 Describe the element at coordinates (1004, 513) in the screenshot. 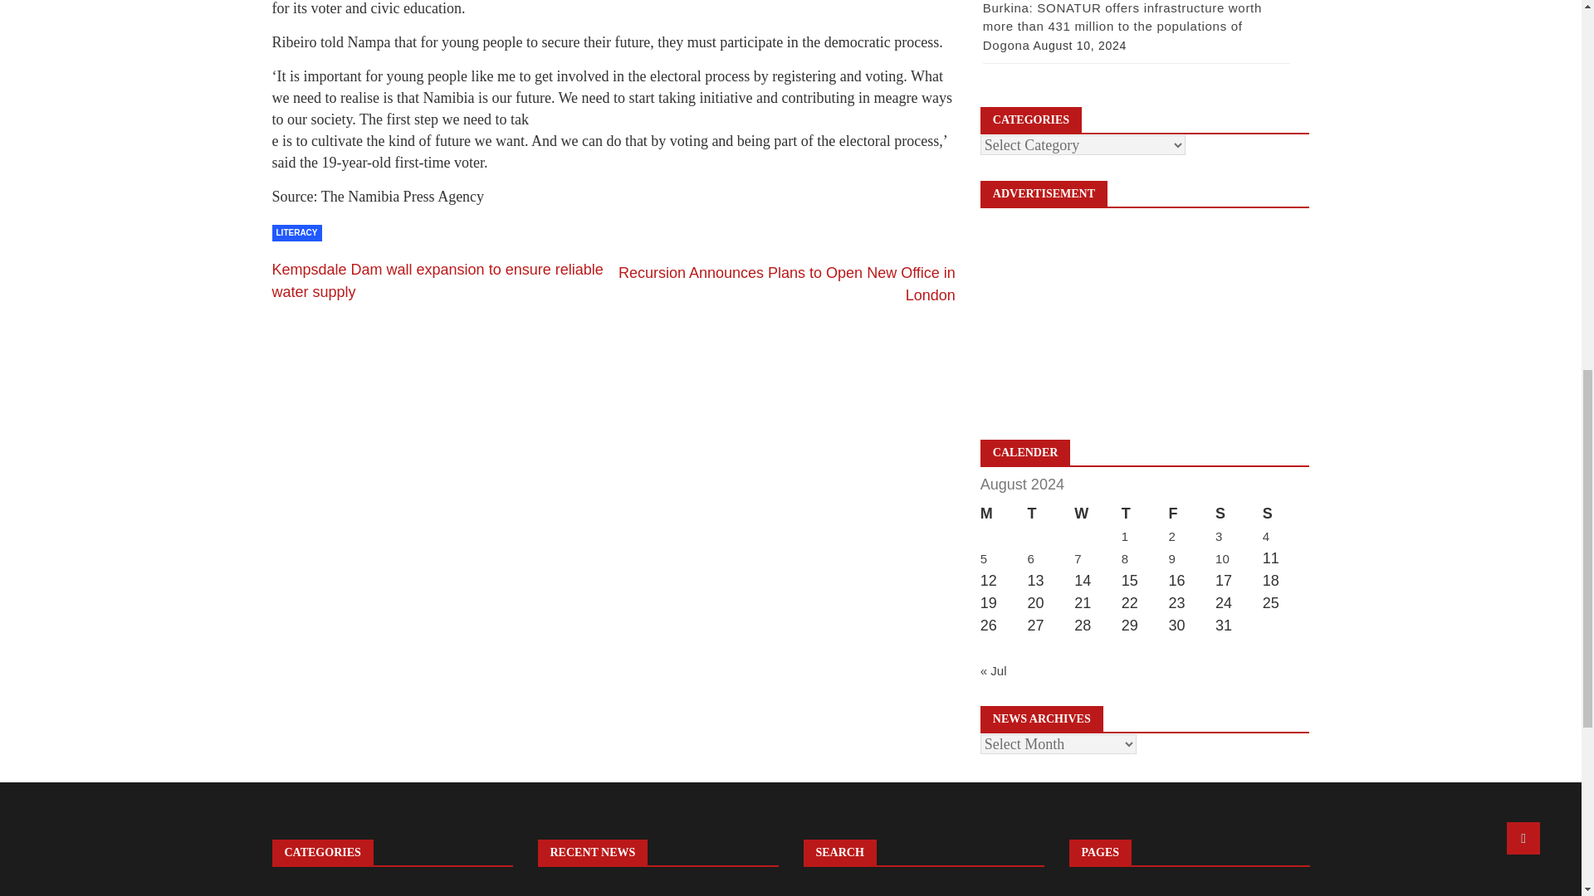

I see `Monday` at that location.